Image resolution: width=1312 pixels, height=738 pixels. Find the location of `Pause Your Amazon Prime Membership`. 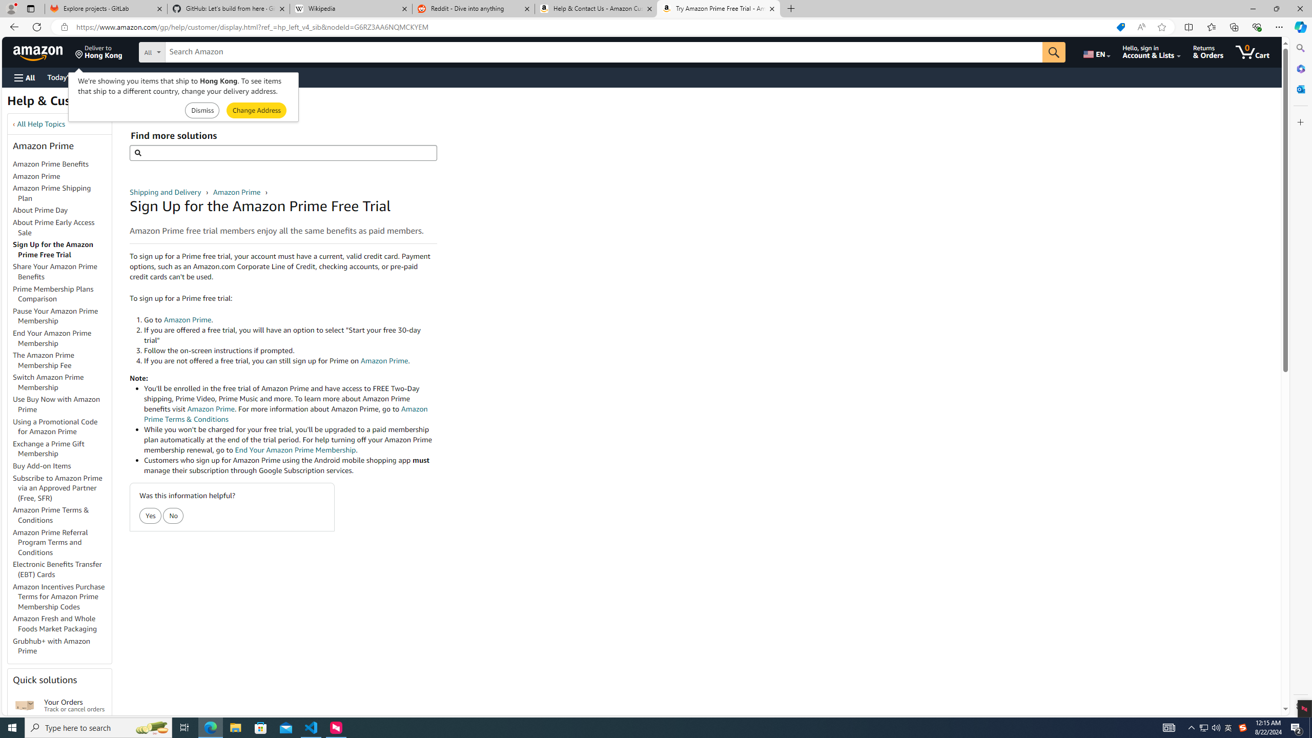

Pause Your Amazon Prime Membership is located at coordinates (55, 316).